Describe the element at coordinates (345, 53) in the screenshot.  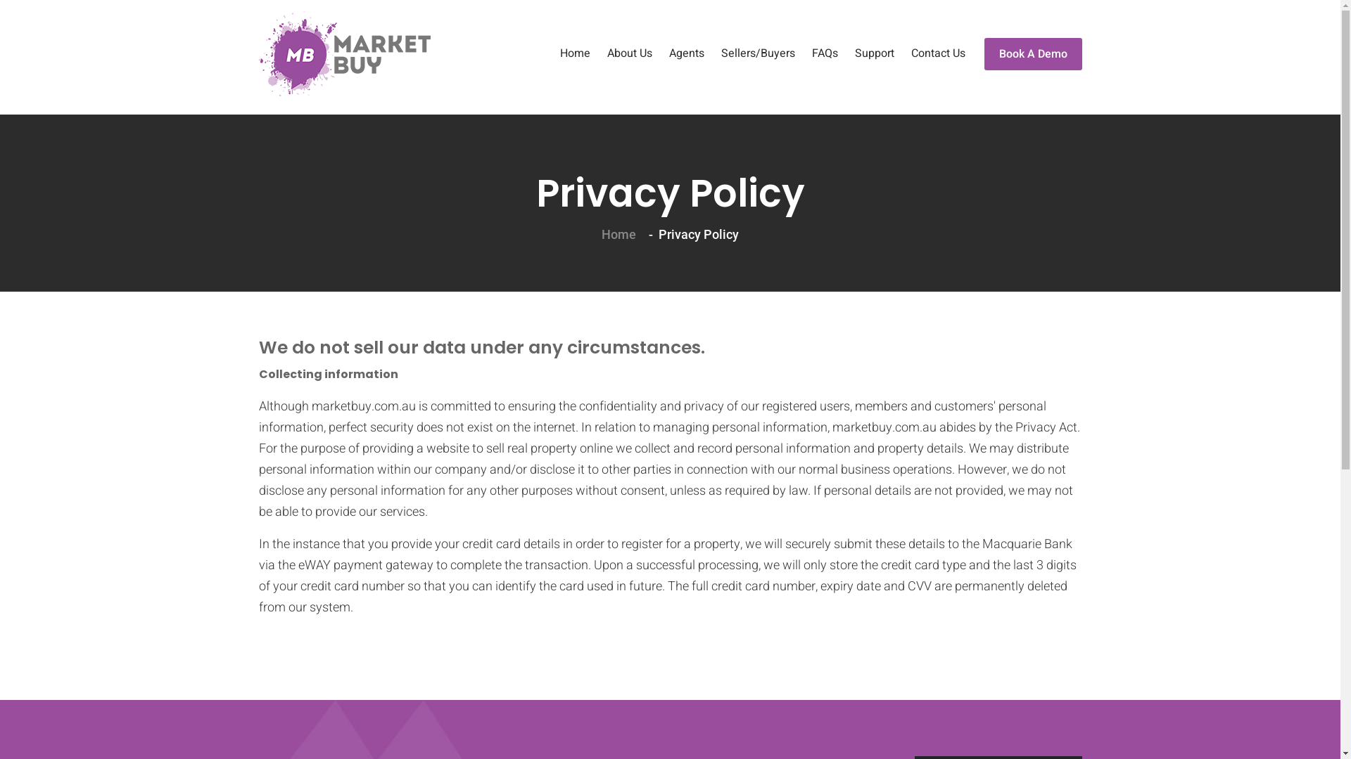
I see `Professionals Lifestyle on the Market Buy platform` at that location.